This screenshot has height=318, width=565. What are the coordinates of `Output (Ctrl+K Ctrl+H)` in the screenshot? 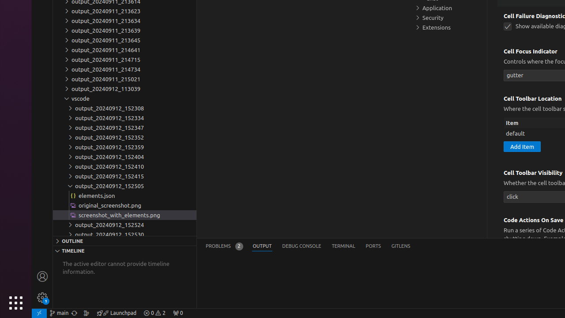 It's located at (262, 246).